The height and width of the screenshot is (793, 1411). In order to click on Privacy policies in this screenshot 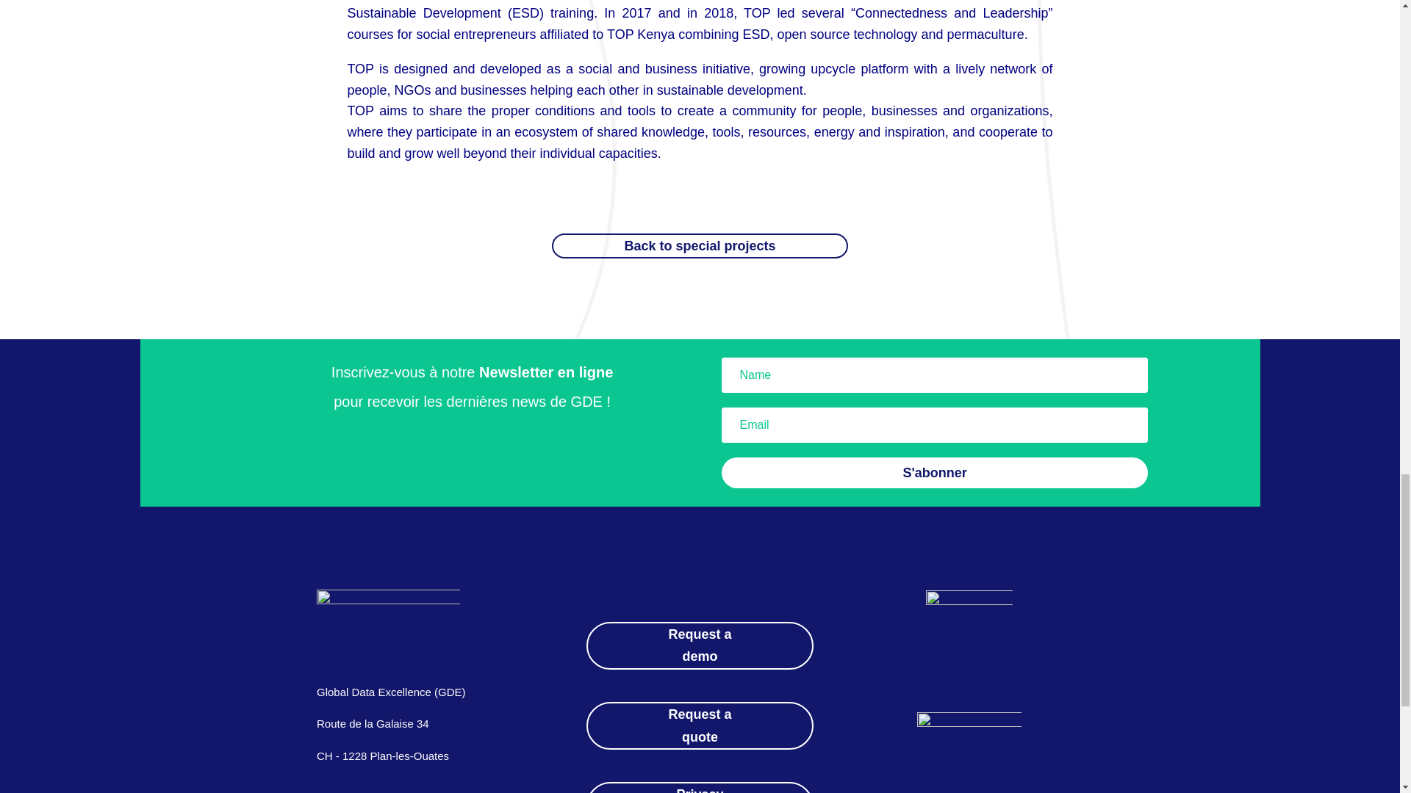, I will do `click(700, 787)`.